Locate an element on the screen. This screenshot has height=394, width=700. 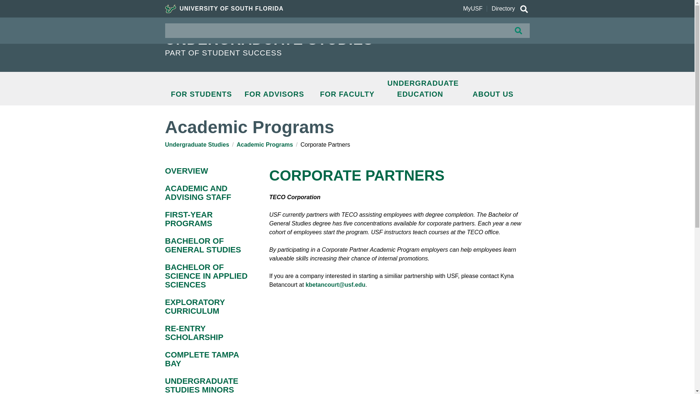
RE-ENTRY SCHOLARSHIP is located at coordinates (208, 333).